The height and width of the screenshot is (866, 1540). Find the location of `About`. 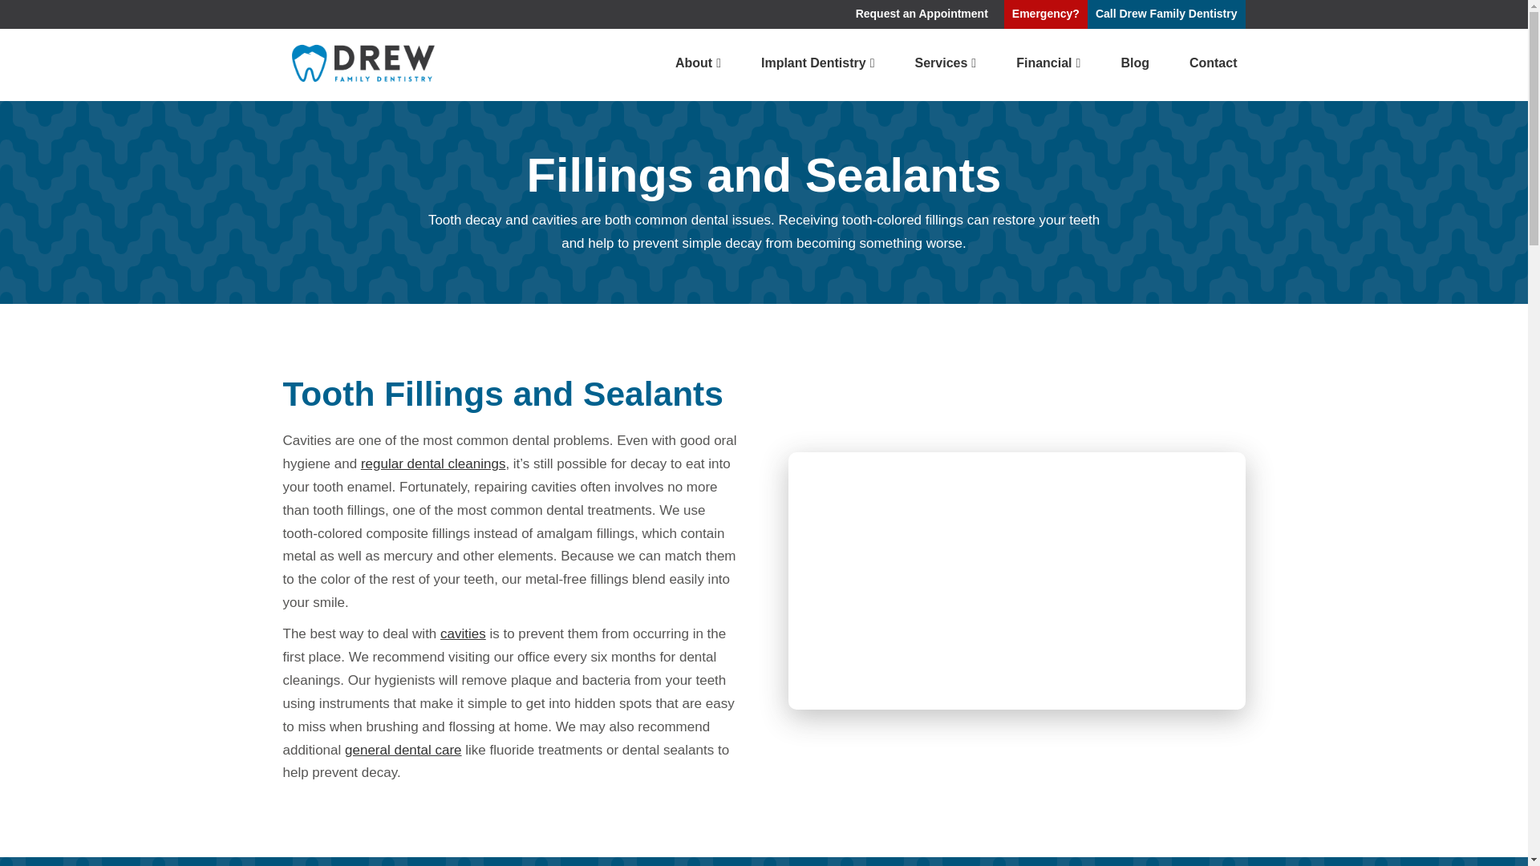

About is located at coordinates (698, 63).